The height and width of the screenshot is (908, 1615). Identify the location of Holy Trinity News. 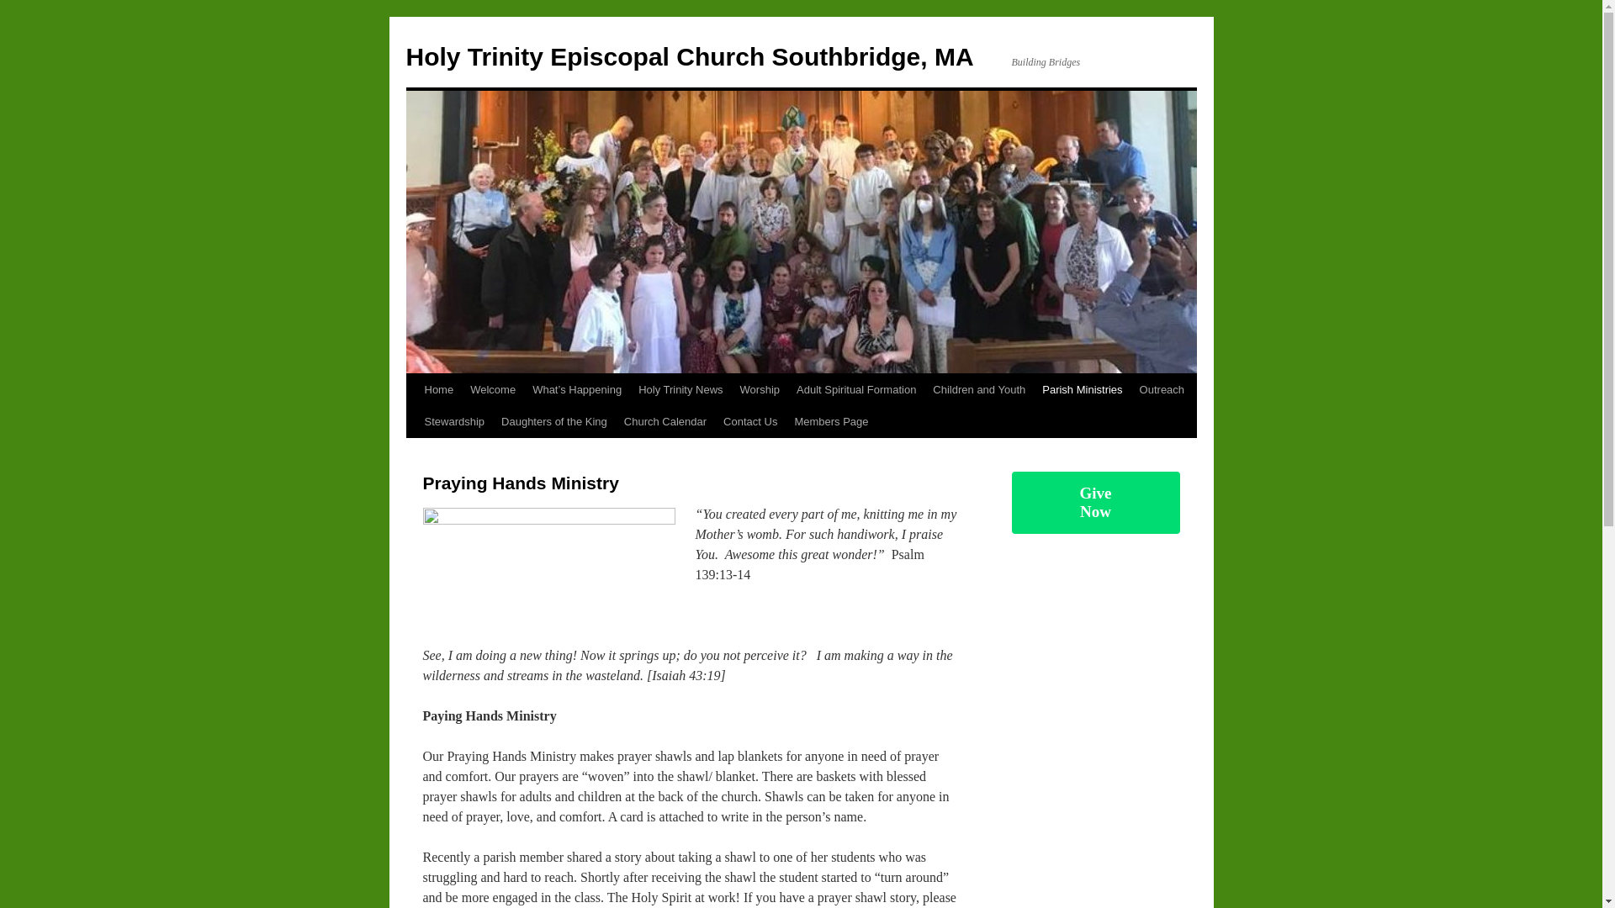
(680, 389).